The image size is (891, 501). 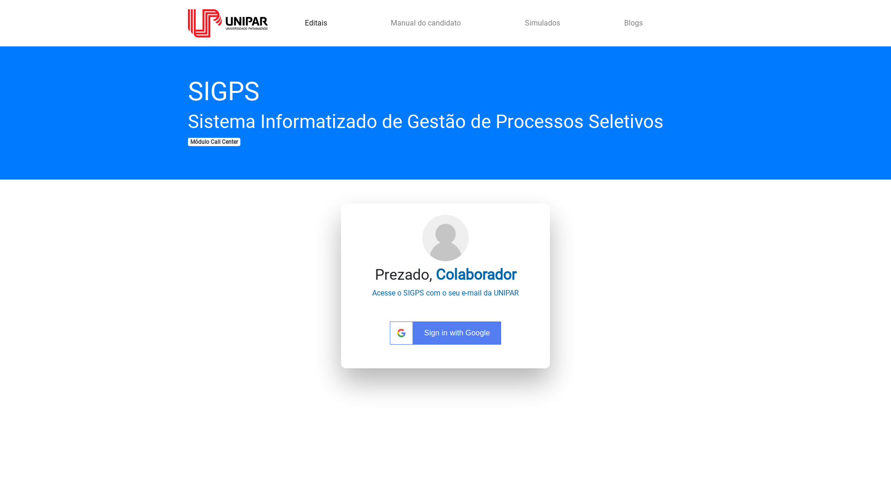 I want to click on Manual do candidato, so click(x=426, y=23).